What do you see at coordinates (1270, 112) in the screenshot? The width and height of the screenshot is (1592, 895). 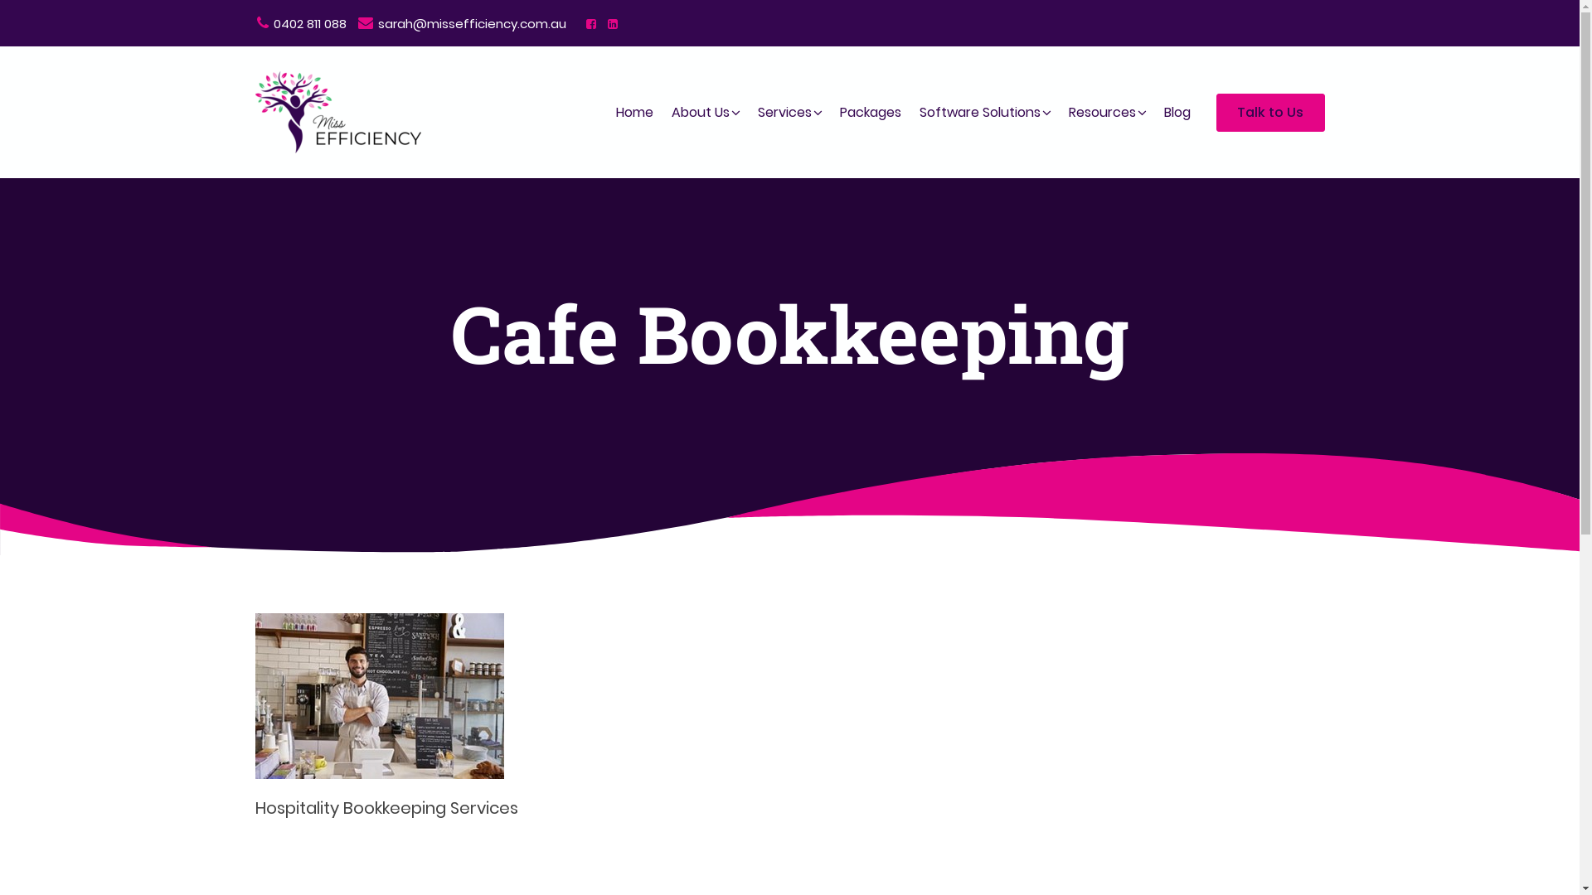 I see `Talk to Us` at bounding box center [1270, 112].